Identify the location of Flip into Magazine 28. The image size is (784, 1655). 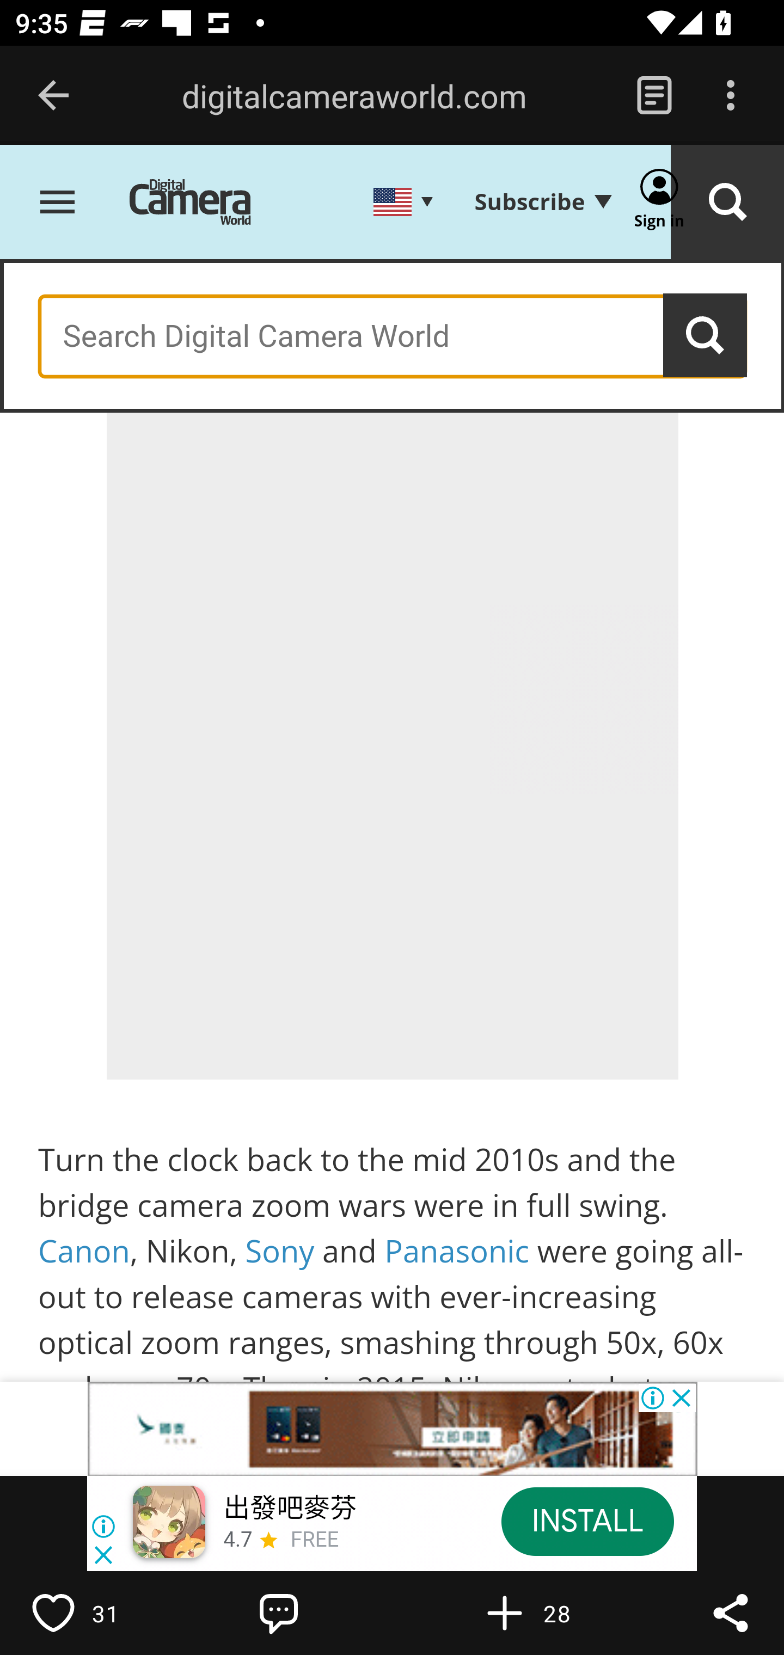
(550, 1613).